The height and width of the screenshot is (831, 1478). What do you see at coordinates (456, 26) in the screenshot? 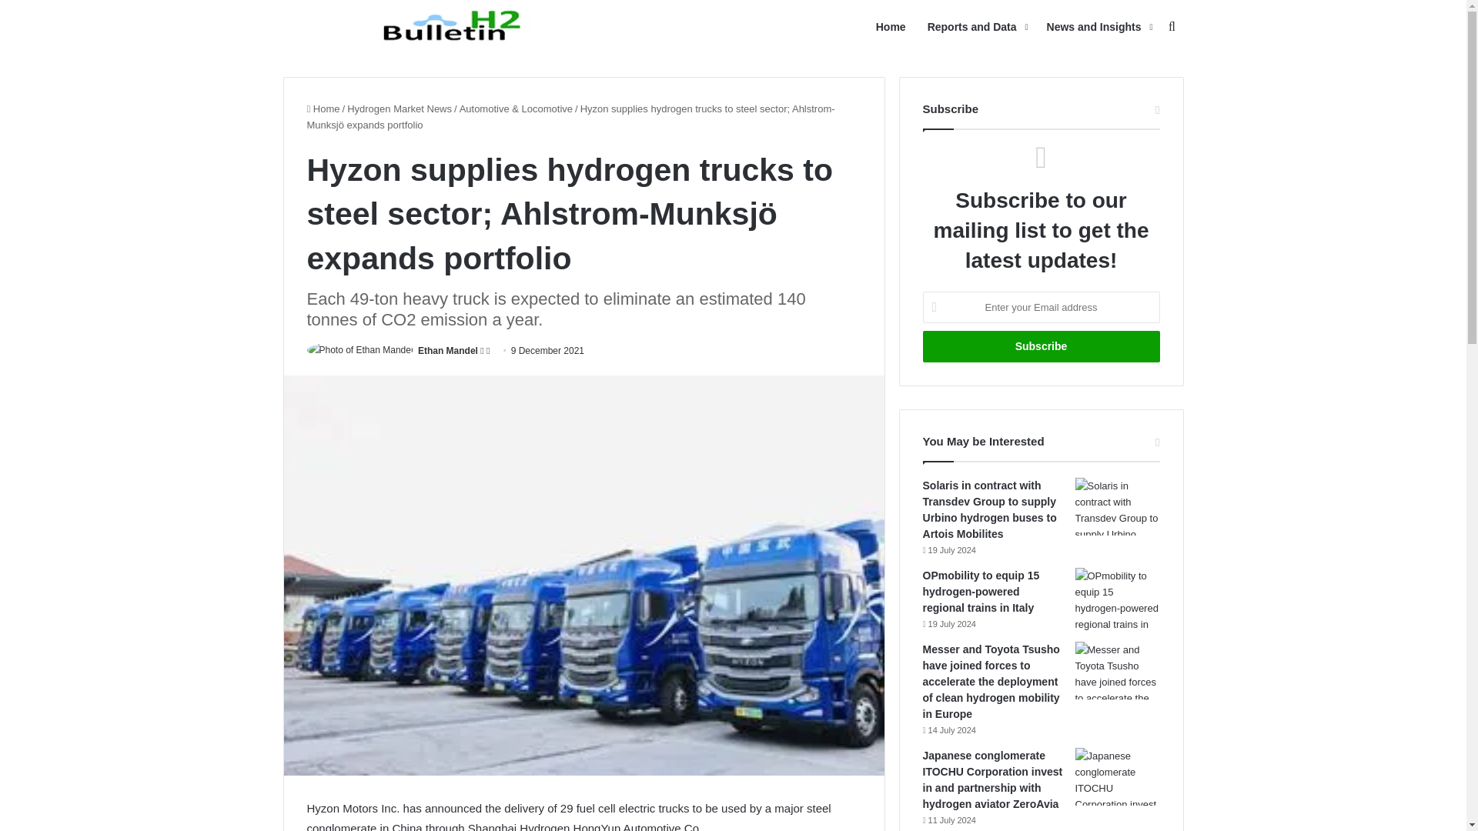
I see `H2 Bulletin` at bounding box center [456, 26].